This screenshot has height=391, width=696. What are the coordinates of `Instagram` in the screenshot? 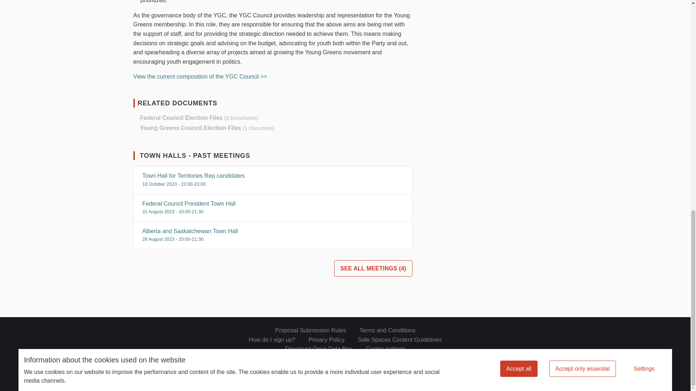 It's located at (541, 329).